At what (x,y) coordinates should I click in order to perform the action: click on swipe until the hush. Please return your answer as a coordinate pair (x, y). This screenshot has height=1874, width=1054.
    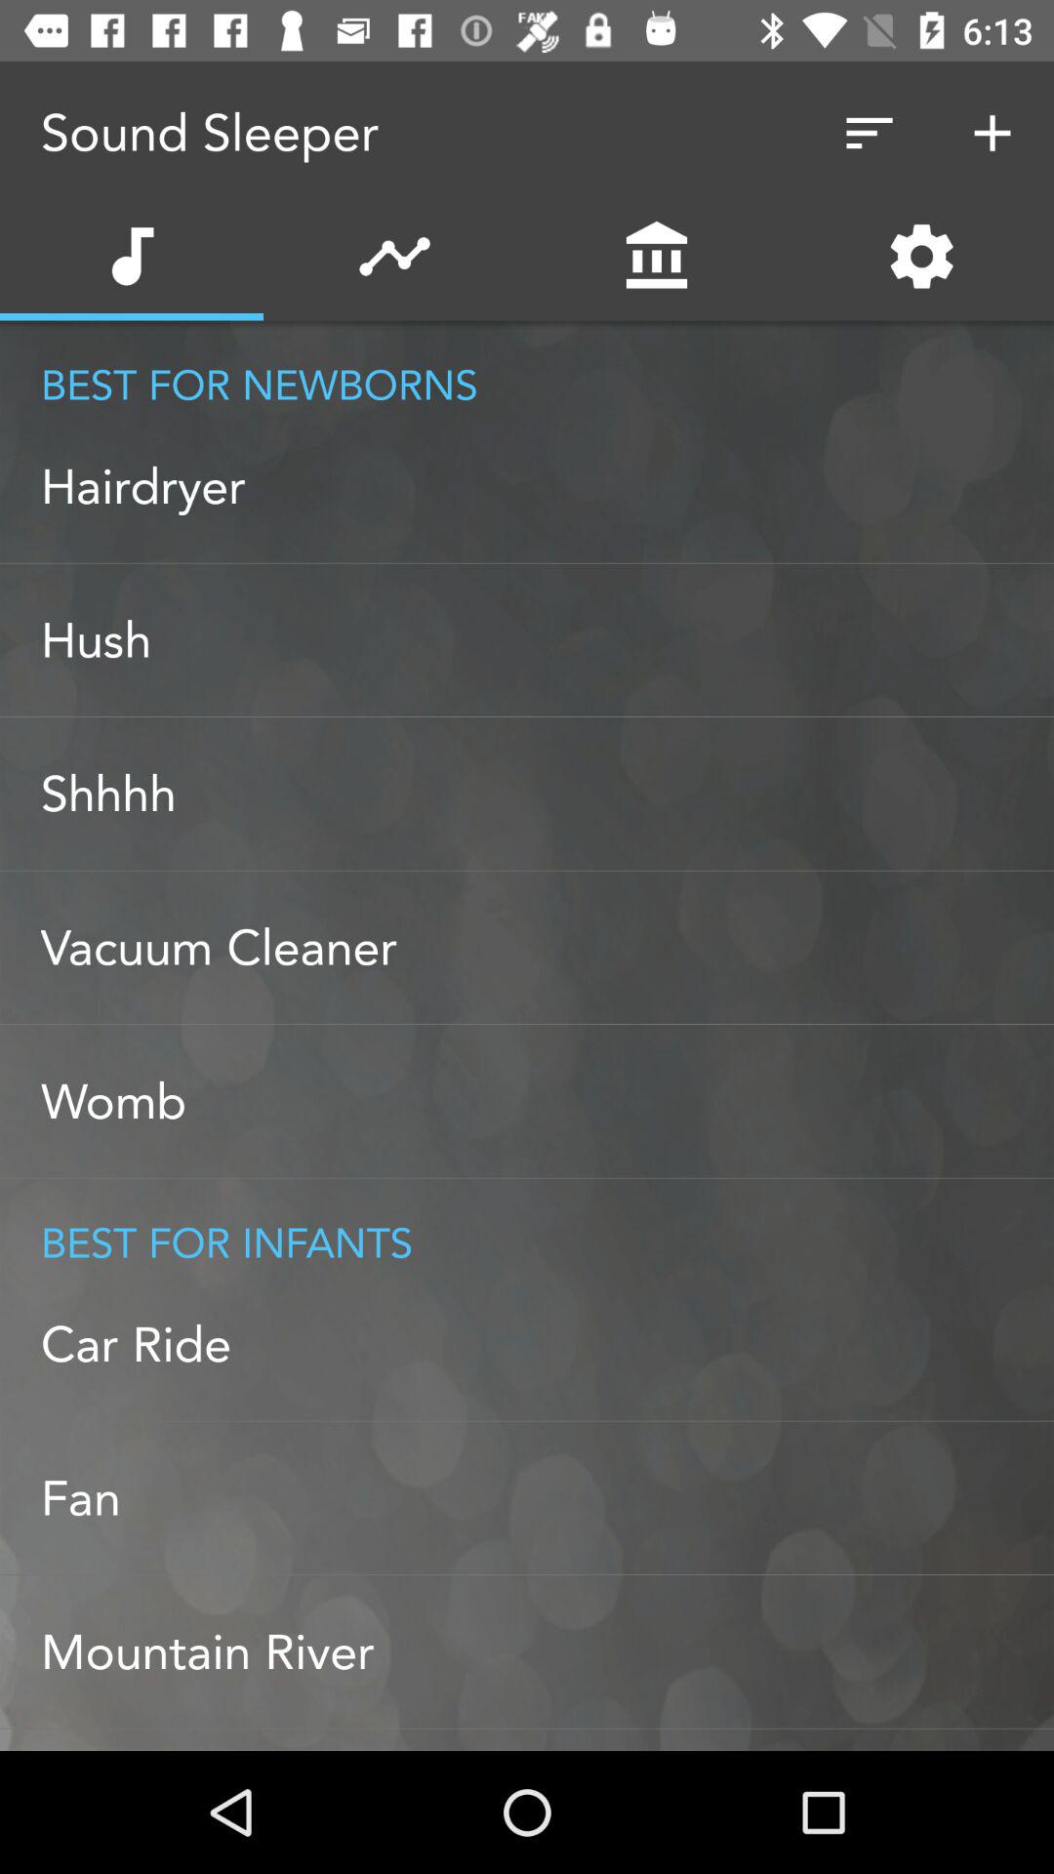
    Looking at the image, I should click on (547, 640).